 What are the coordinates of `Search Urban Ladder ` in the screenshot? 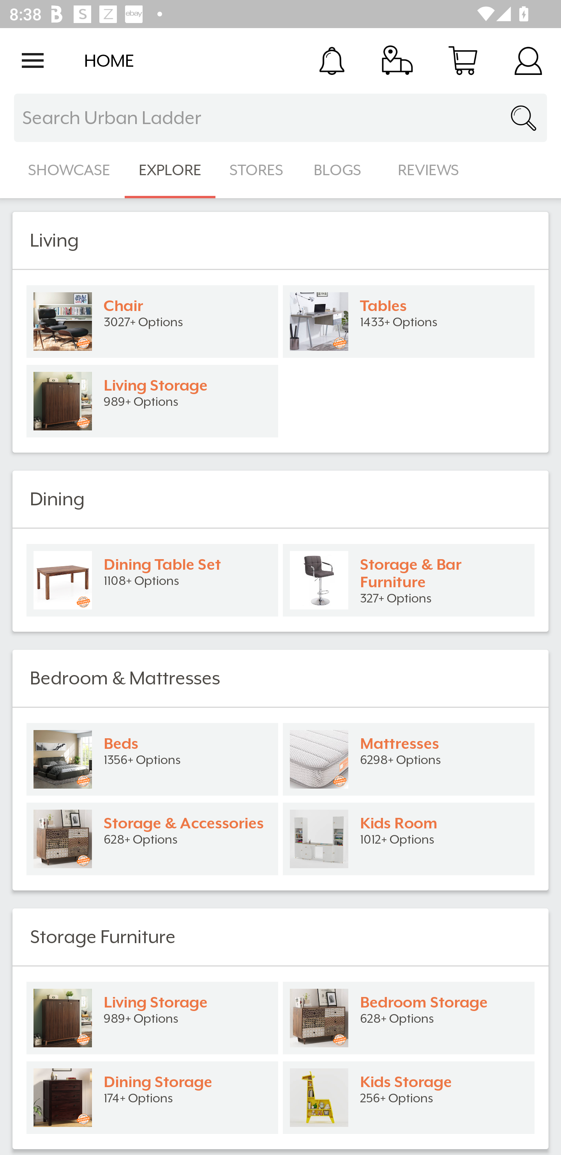 It's located at (280, 118).